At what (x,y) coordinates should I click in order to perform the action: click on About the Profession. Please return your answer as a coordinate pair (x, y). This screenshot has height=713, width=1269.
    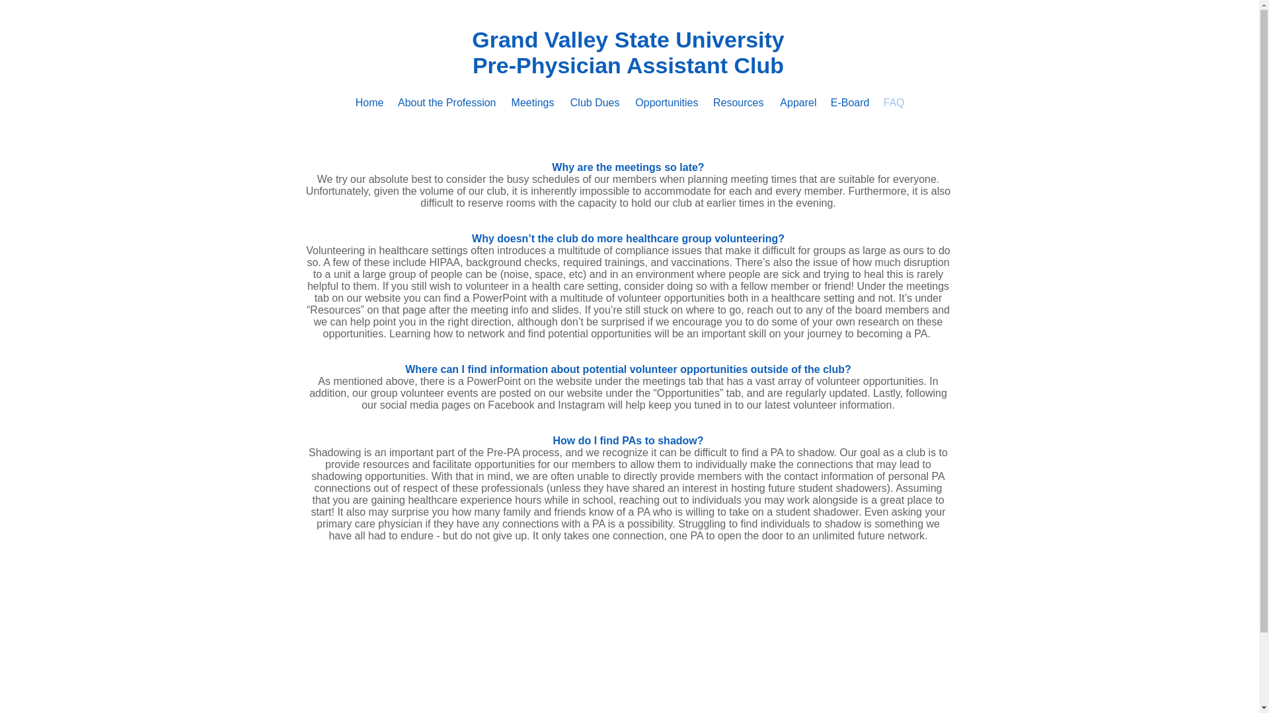
    Looking at the image, I should click on (445, 103).